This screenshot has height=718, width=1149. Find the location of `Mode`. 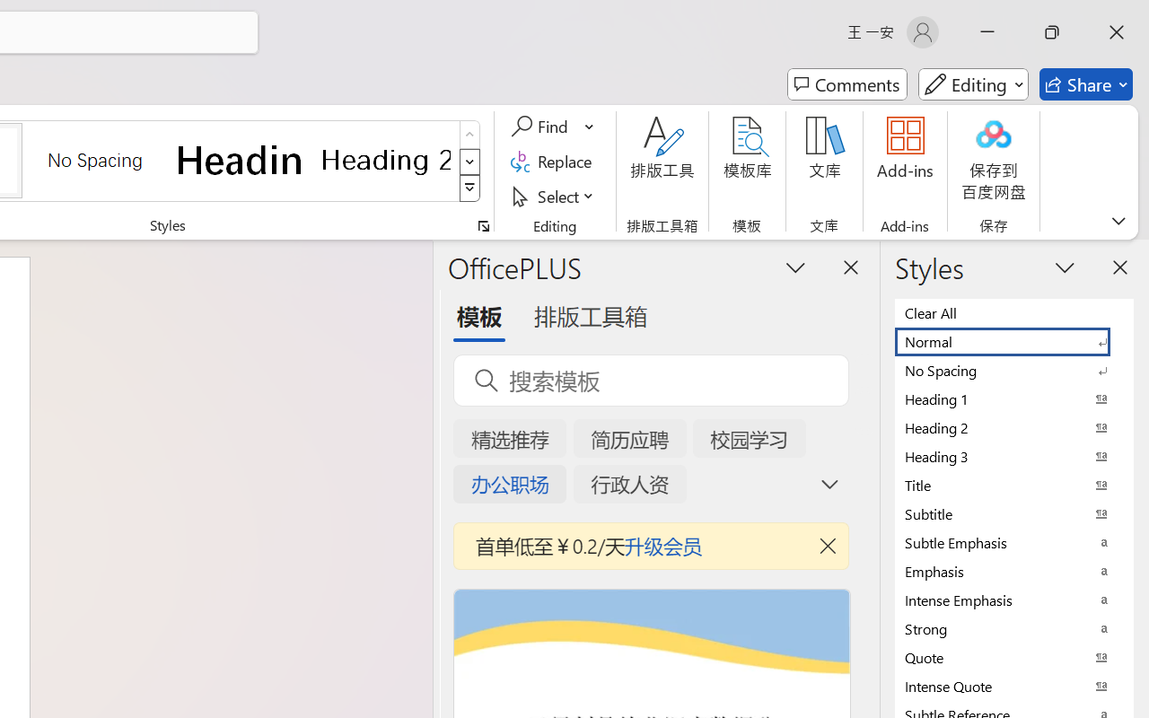

Mode is located at coordinates (973, 84).